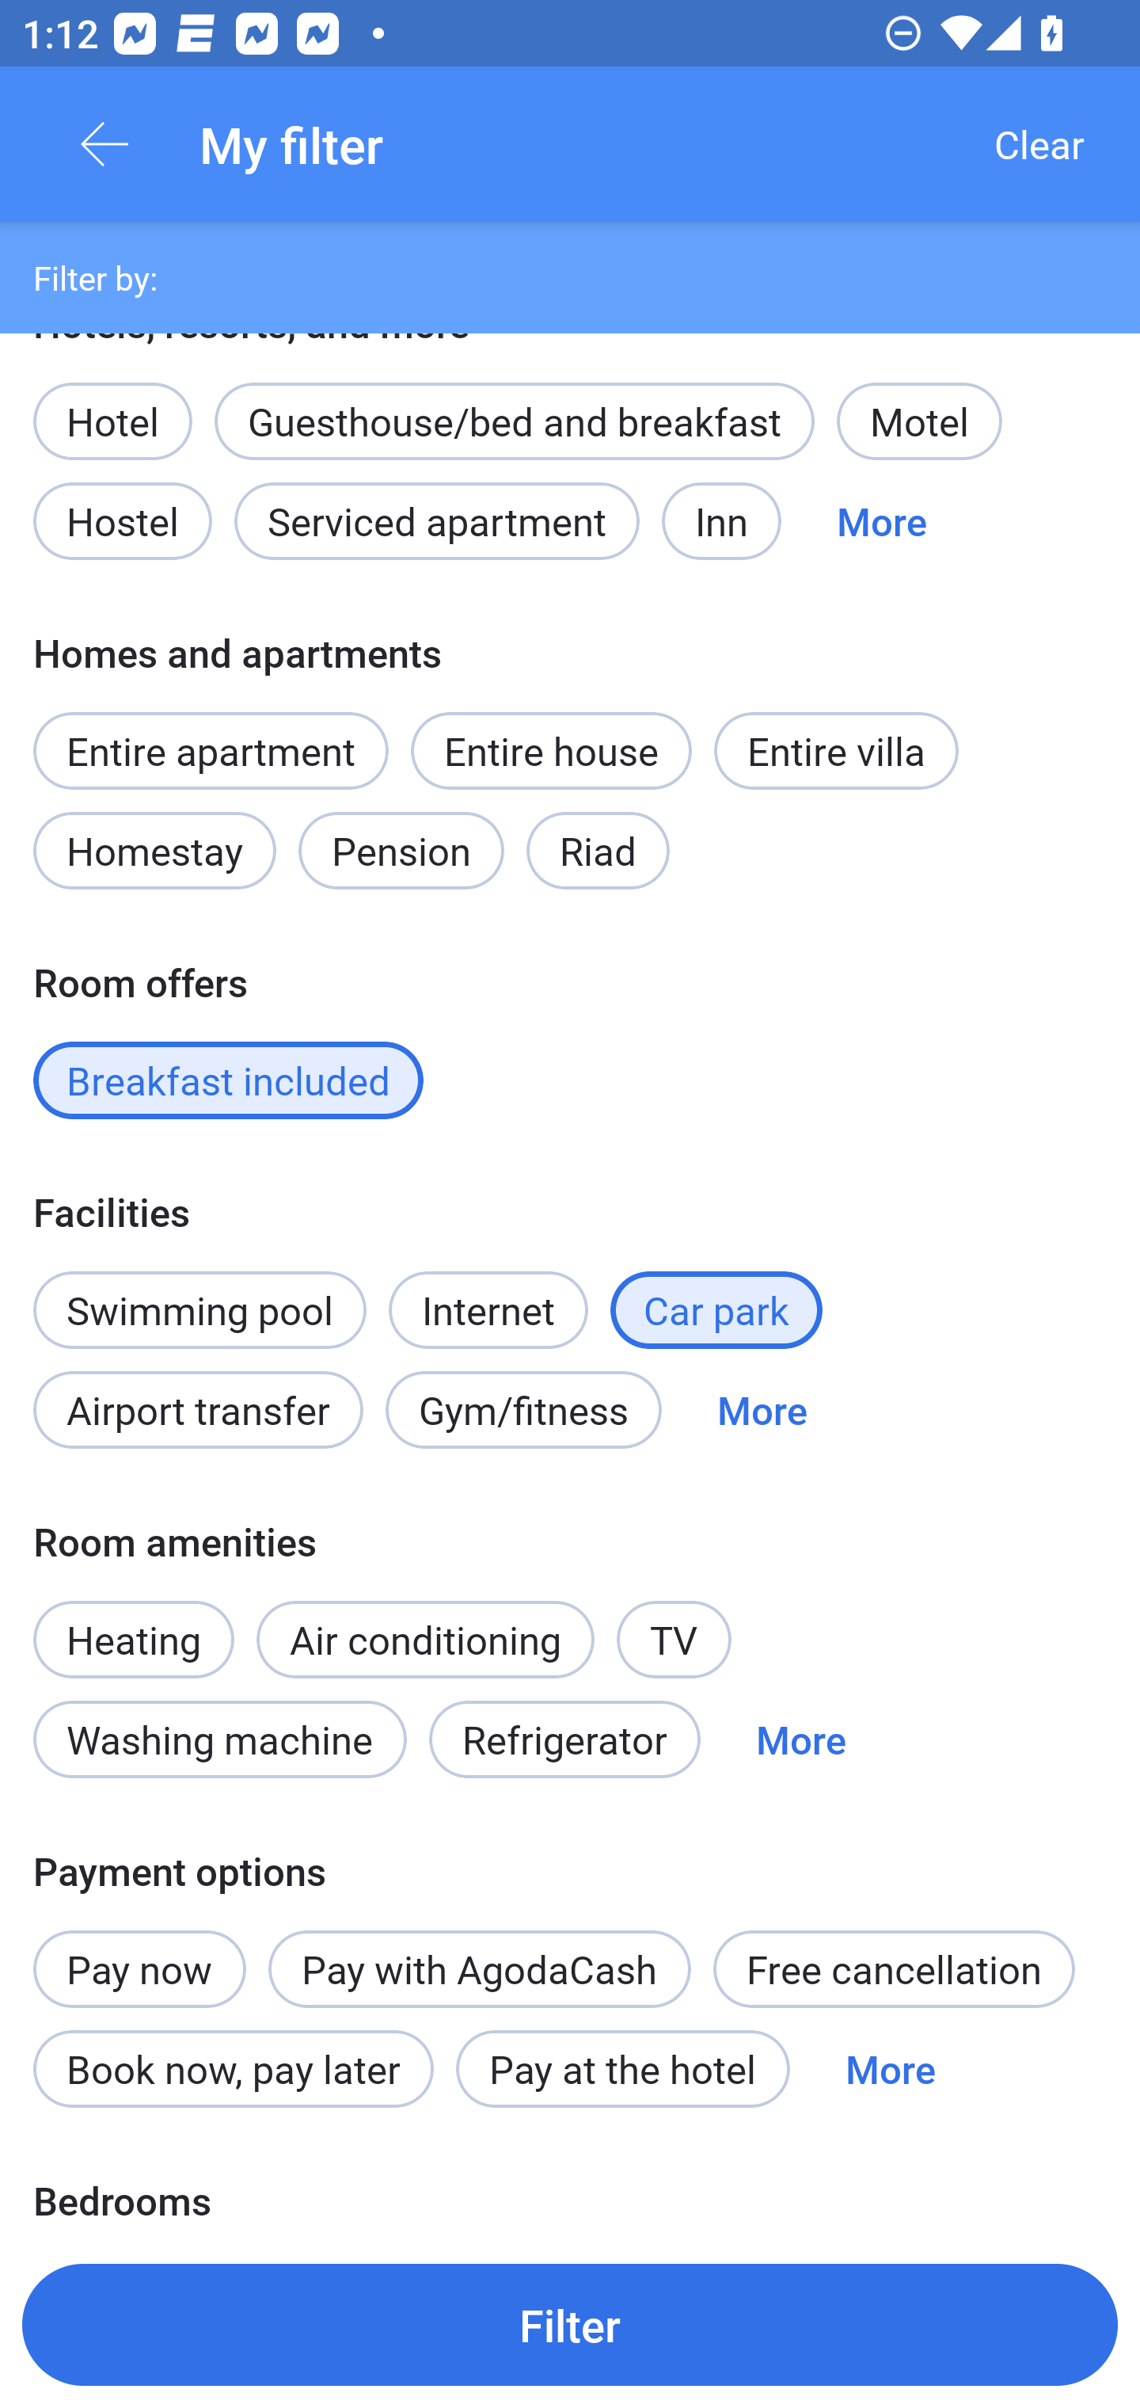 The width and height of the screenshot is (1140, 2408). What do you see at coordinates (564, 1739) in the screenshot?
I see `Refrigerator` at bounding box center [564, 1739].